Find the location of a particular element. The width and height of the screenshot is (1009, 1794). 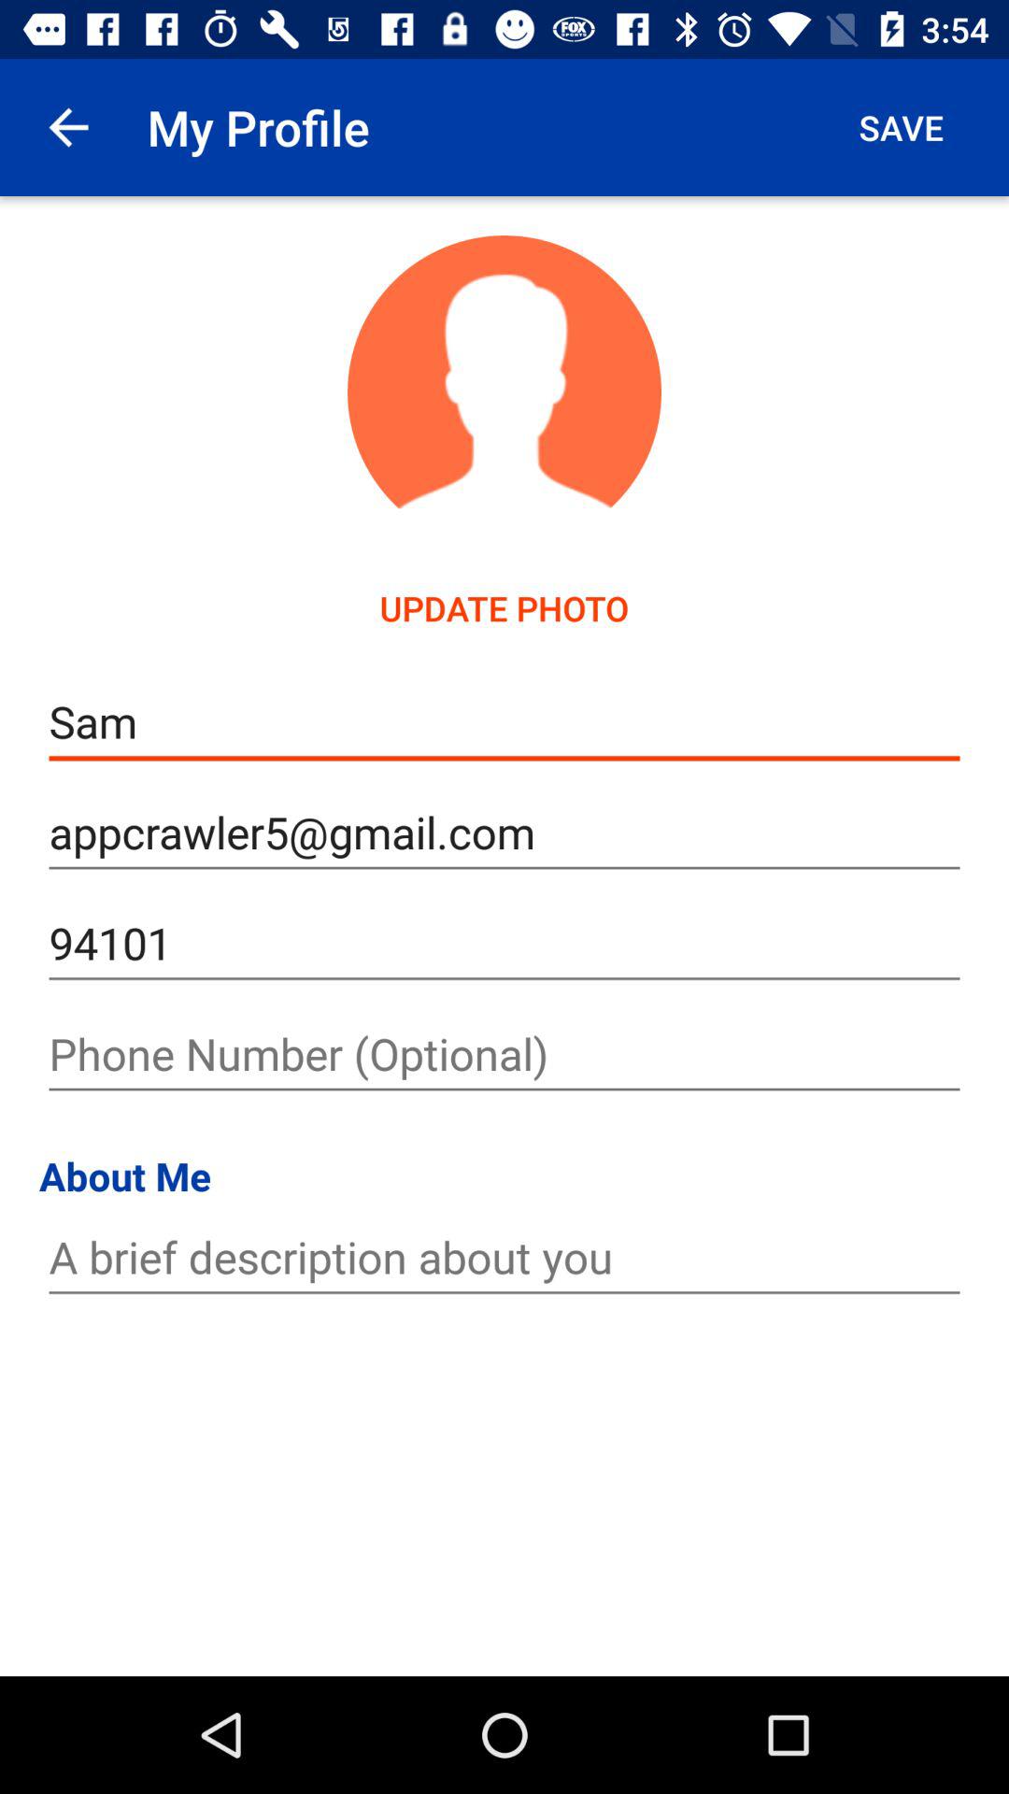

open app to the left of my profile icon is located at coordinates (68, 127).